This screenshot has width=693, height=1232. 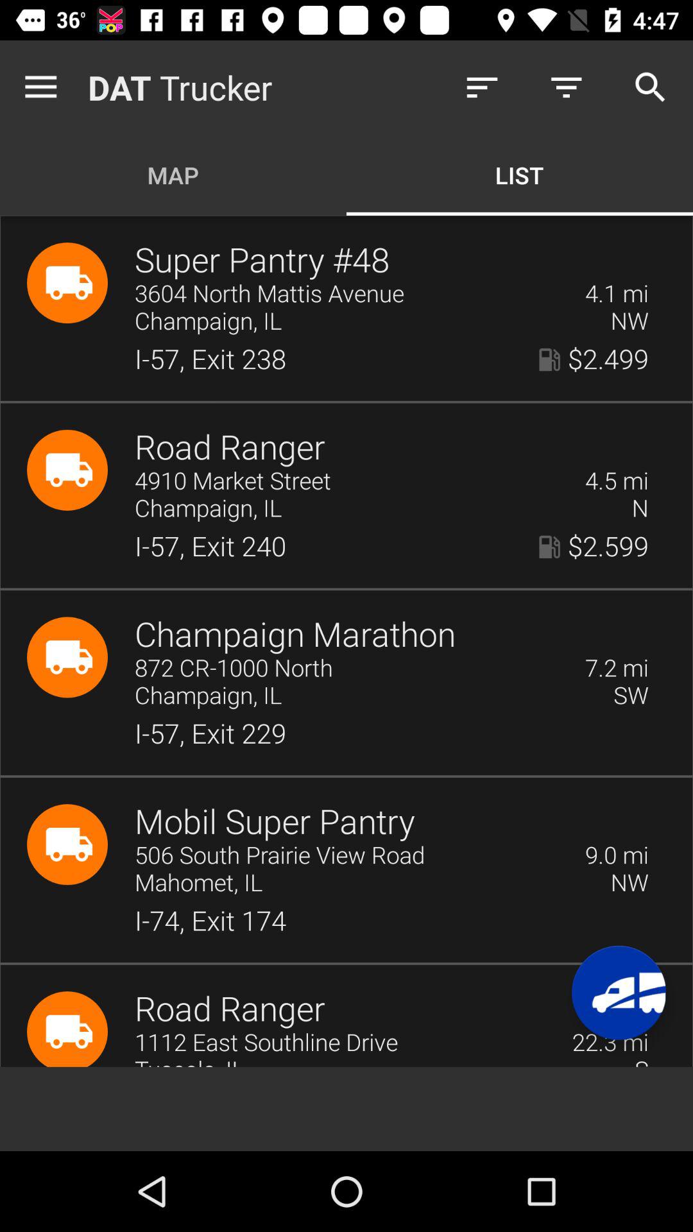 What do you see at coordinates (295, 635) in the screenshot?
I see `select champaign marathon` at bounding box center [295, 635].